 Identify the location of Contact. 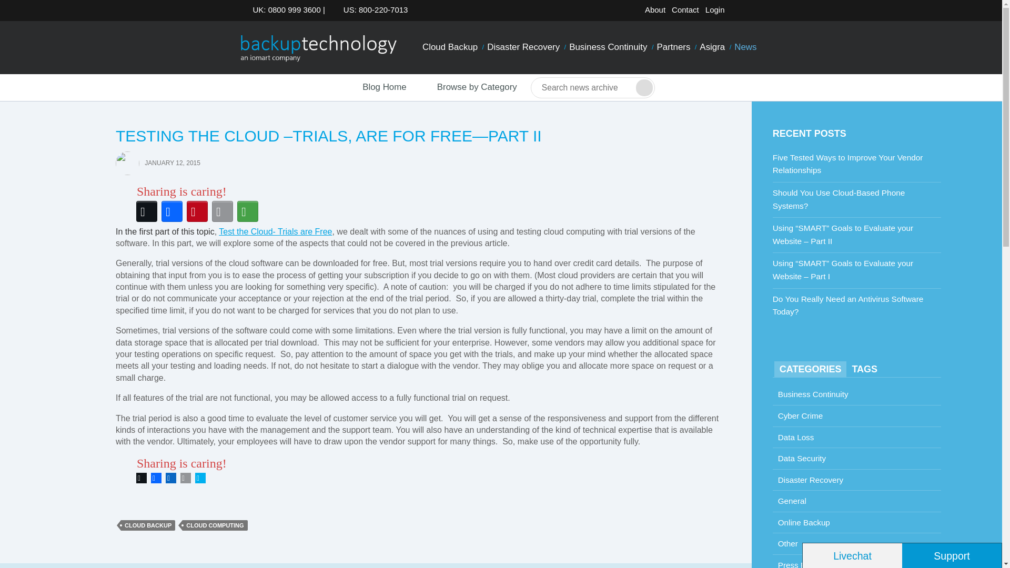
(685, 10).